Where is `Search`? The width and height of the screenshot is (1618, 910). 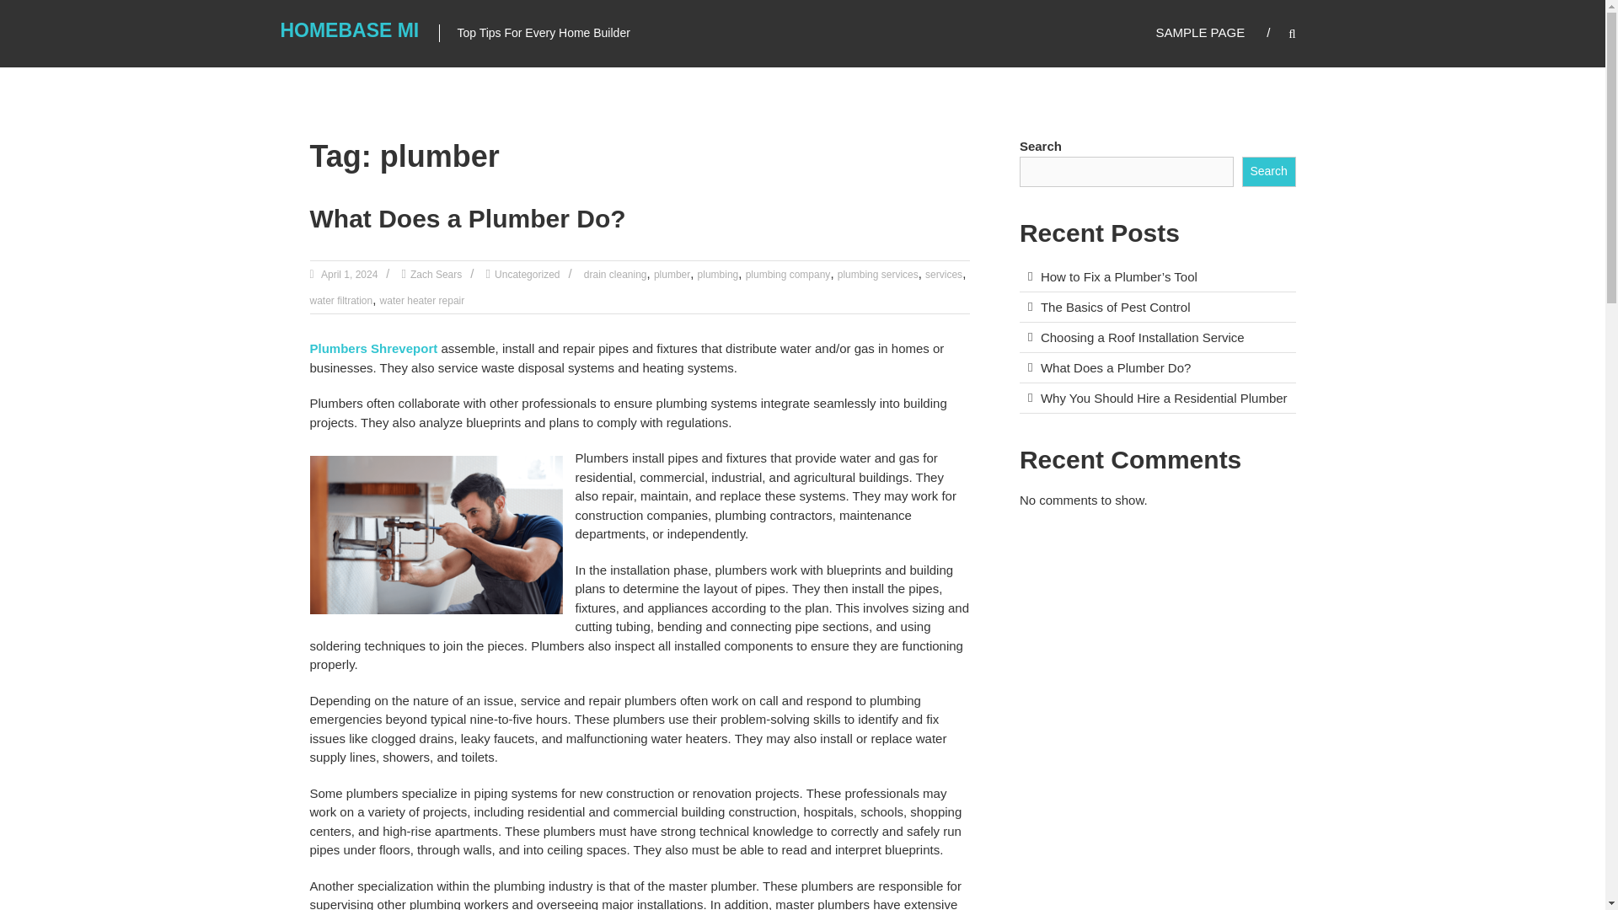 Search is located at coordinates (1369, 455).